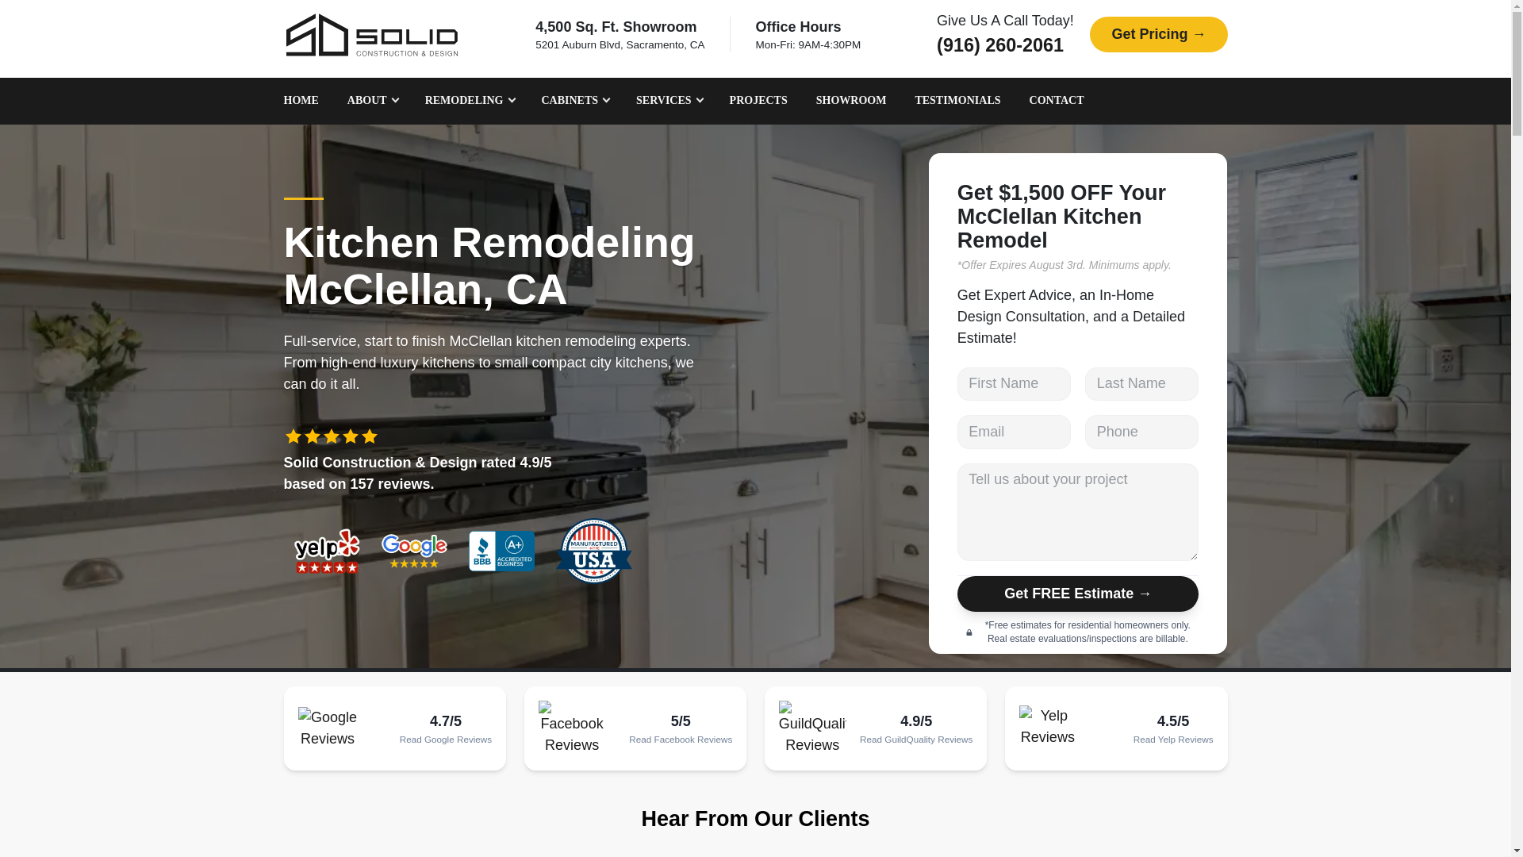 This screenshot has width=1523, height=857. I want to click on SHOWROOM, so click(851, 101).